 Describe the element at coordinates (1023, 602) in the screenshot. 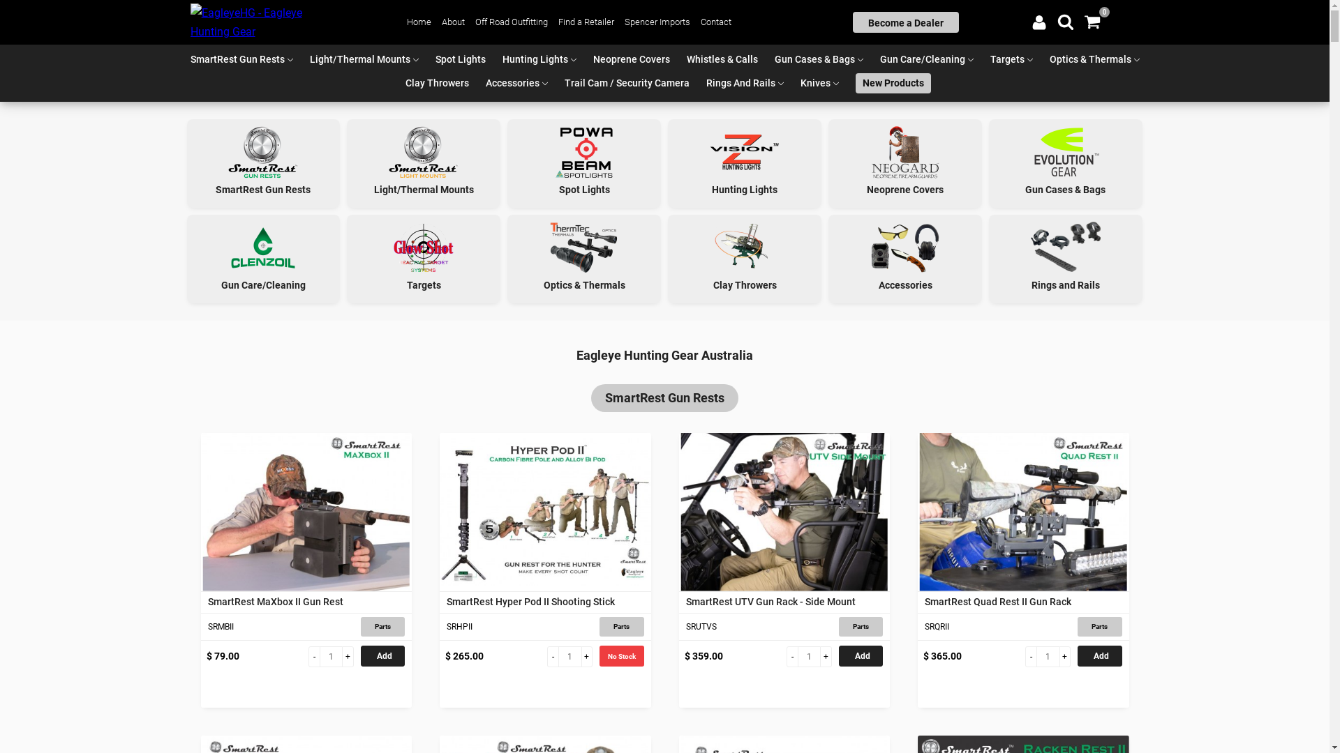

I see `SmartRest Quad Rest II Gun Rack` at that location.